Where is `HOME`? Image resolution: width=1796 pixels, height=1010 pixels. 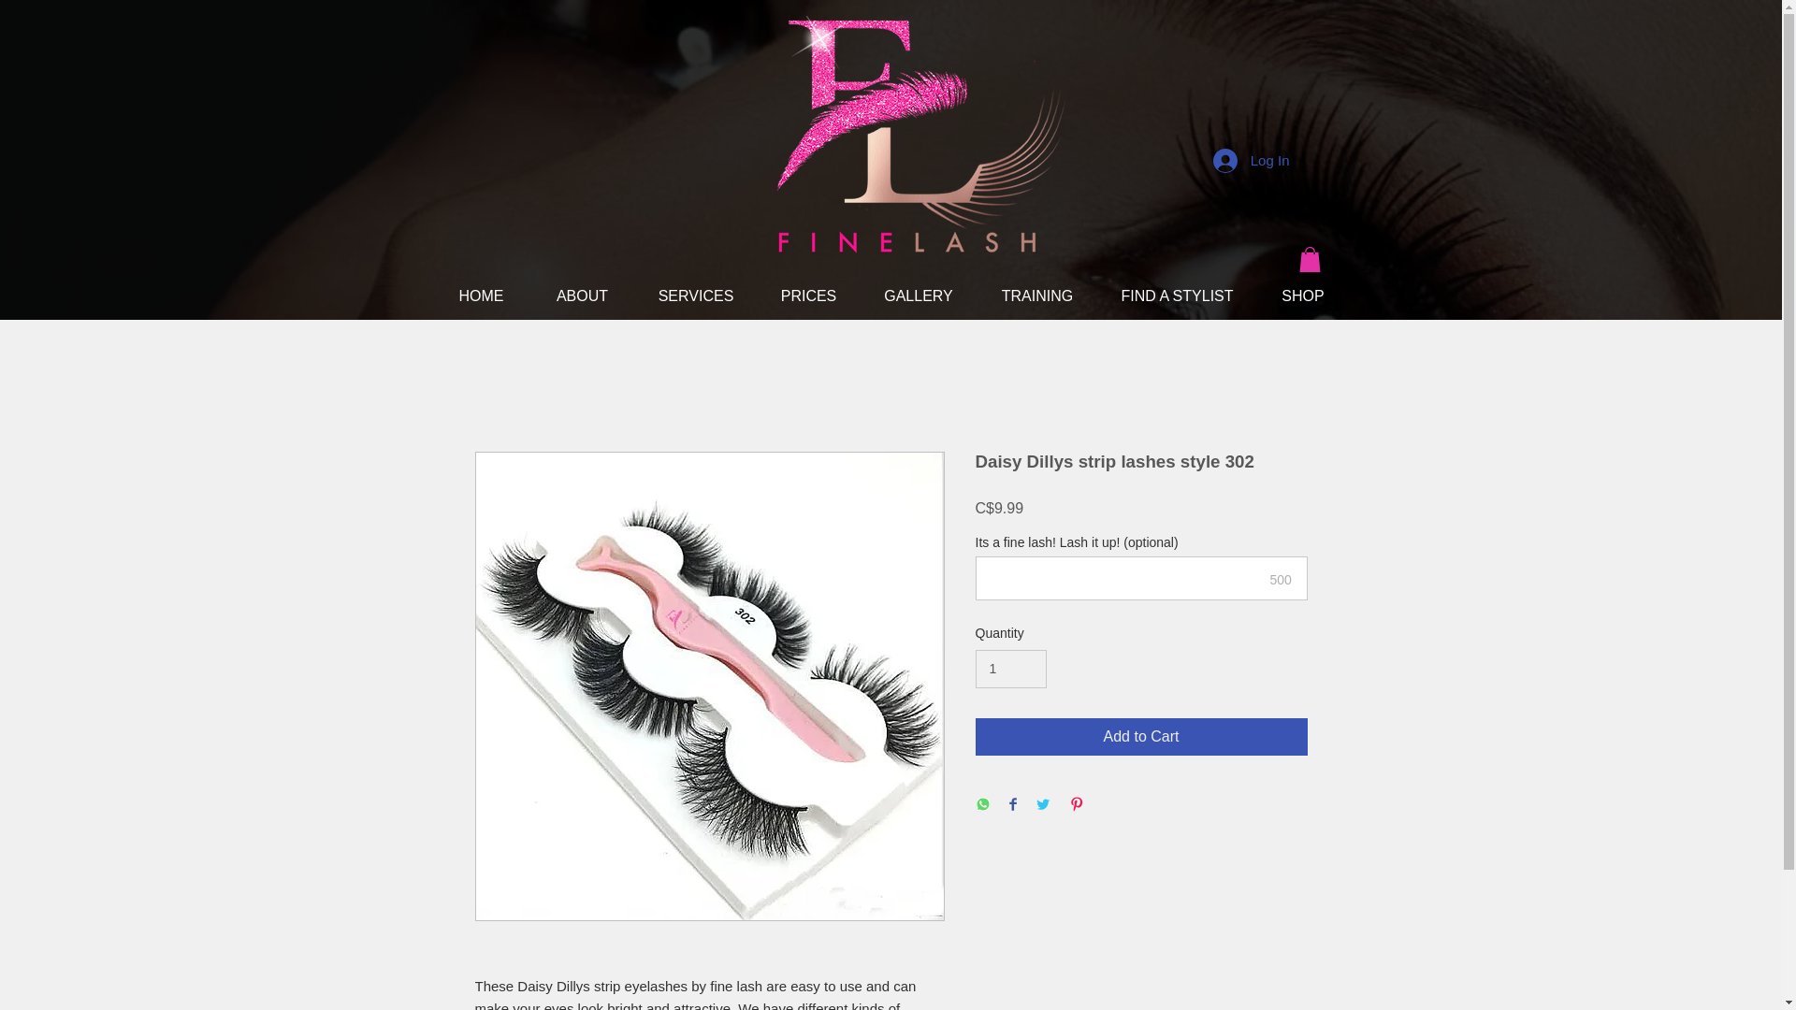
HOME is located at coordinates (481, 296).